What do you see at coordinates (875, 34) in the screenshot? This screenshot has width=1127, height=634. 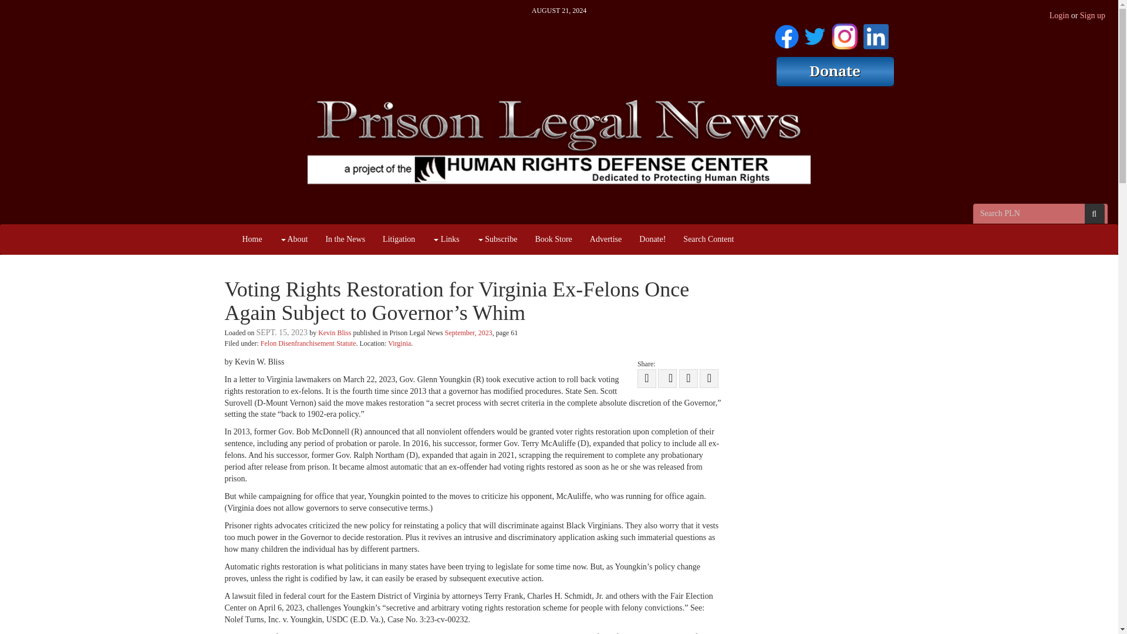 I see `Paul Wright's LinkedIn Page` at bounding box center [875, 34].